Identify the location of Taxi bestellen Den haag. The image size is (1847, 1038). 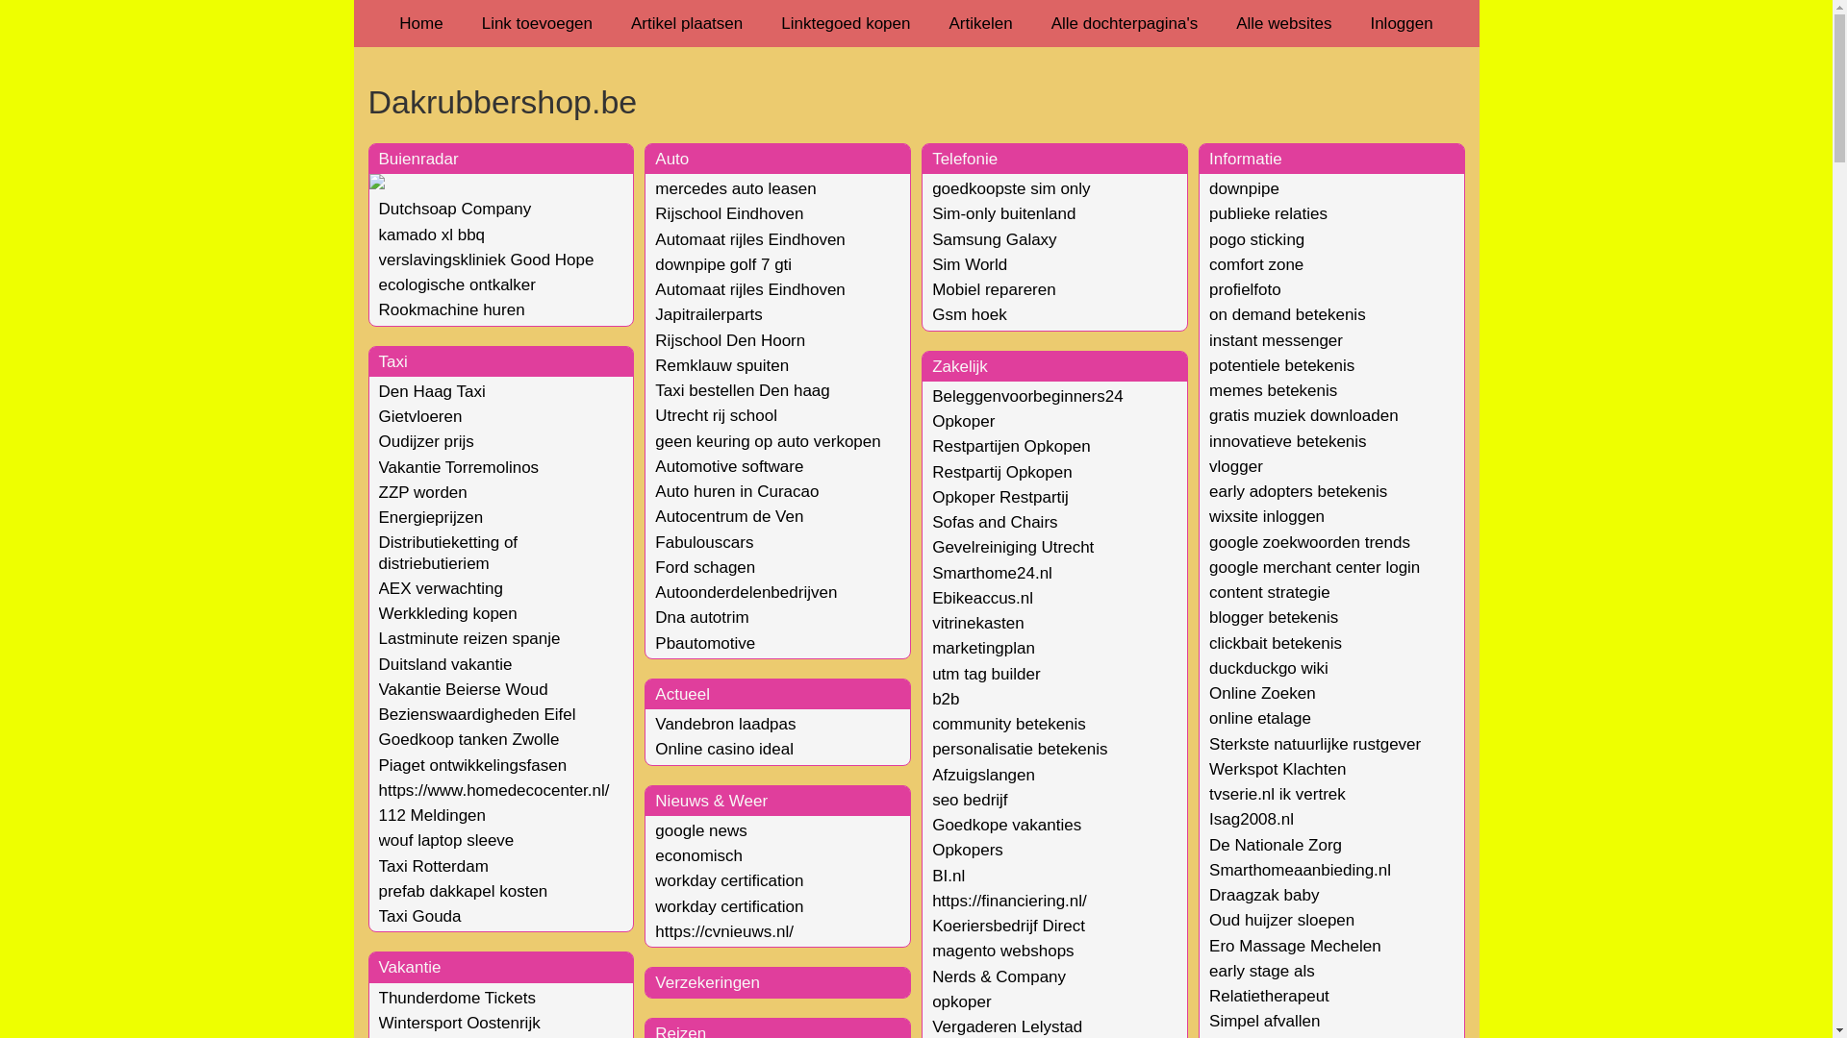
(743, 390).